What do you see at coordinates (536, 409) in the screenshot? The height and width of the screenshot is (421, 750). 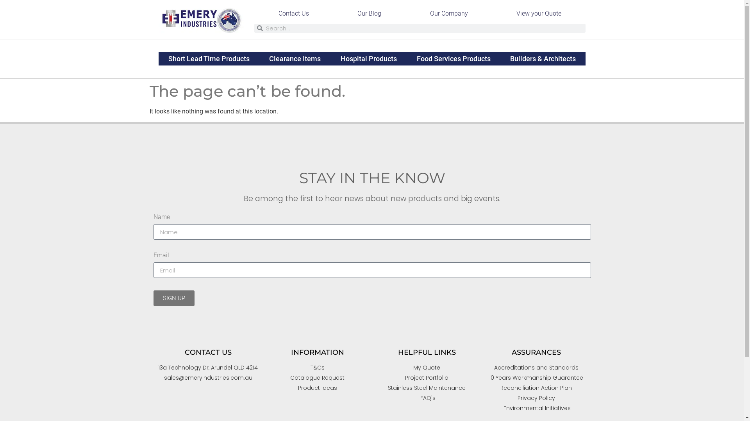 I see `Environmental Initiatives` at bounding box center [536, 409].